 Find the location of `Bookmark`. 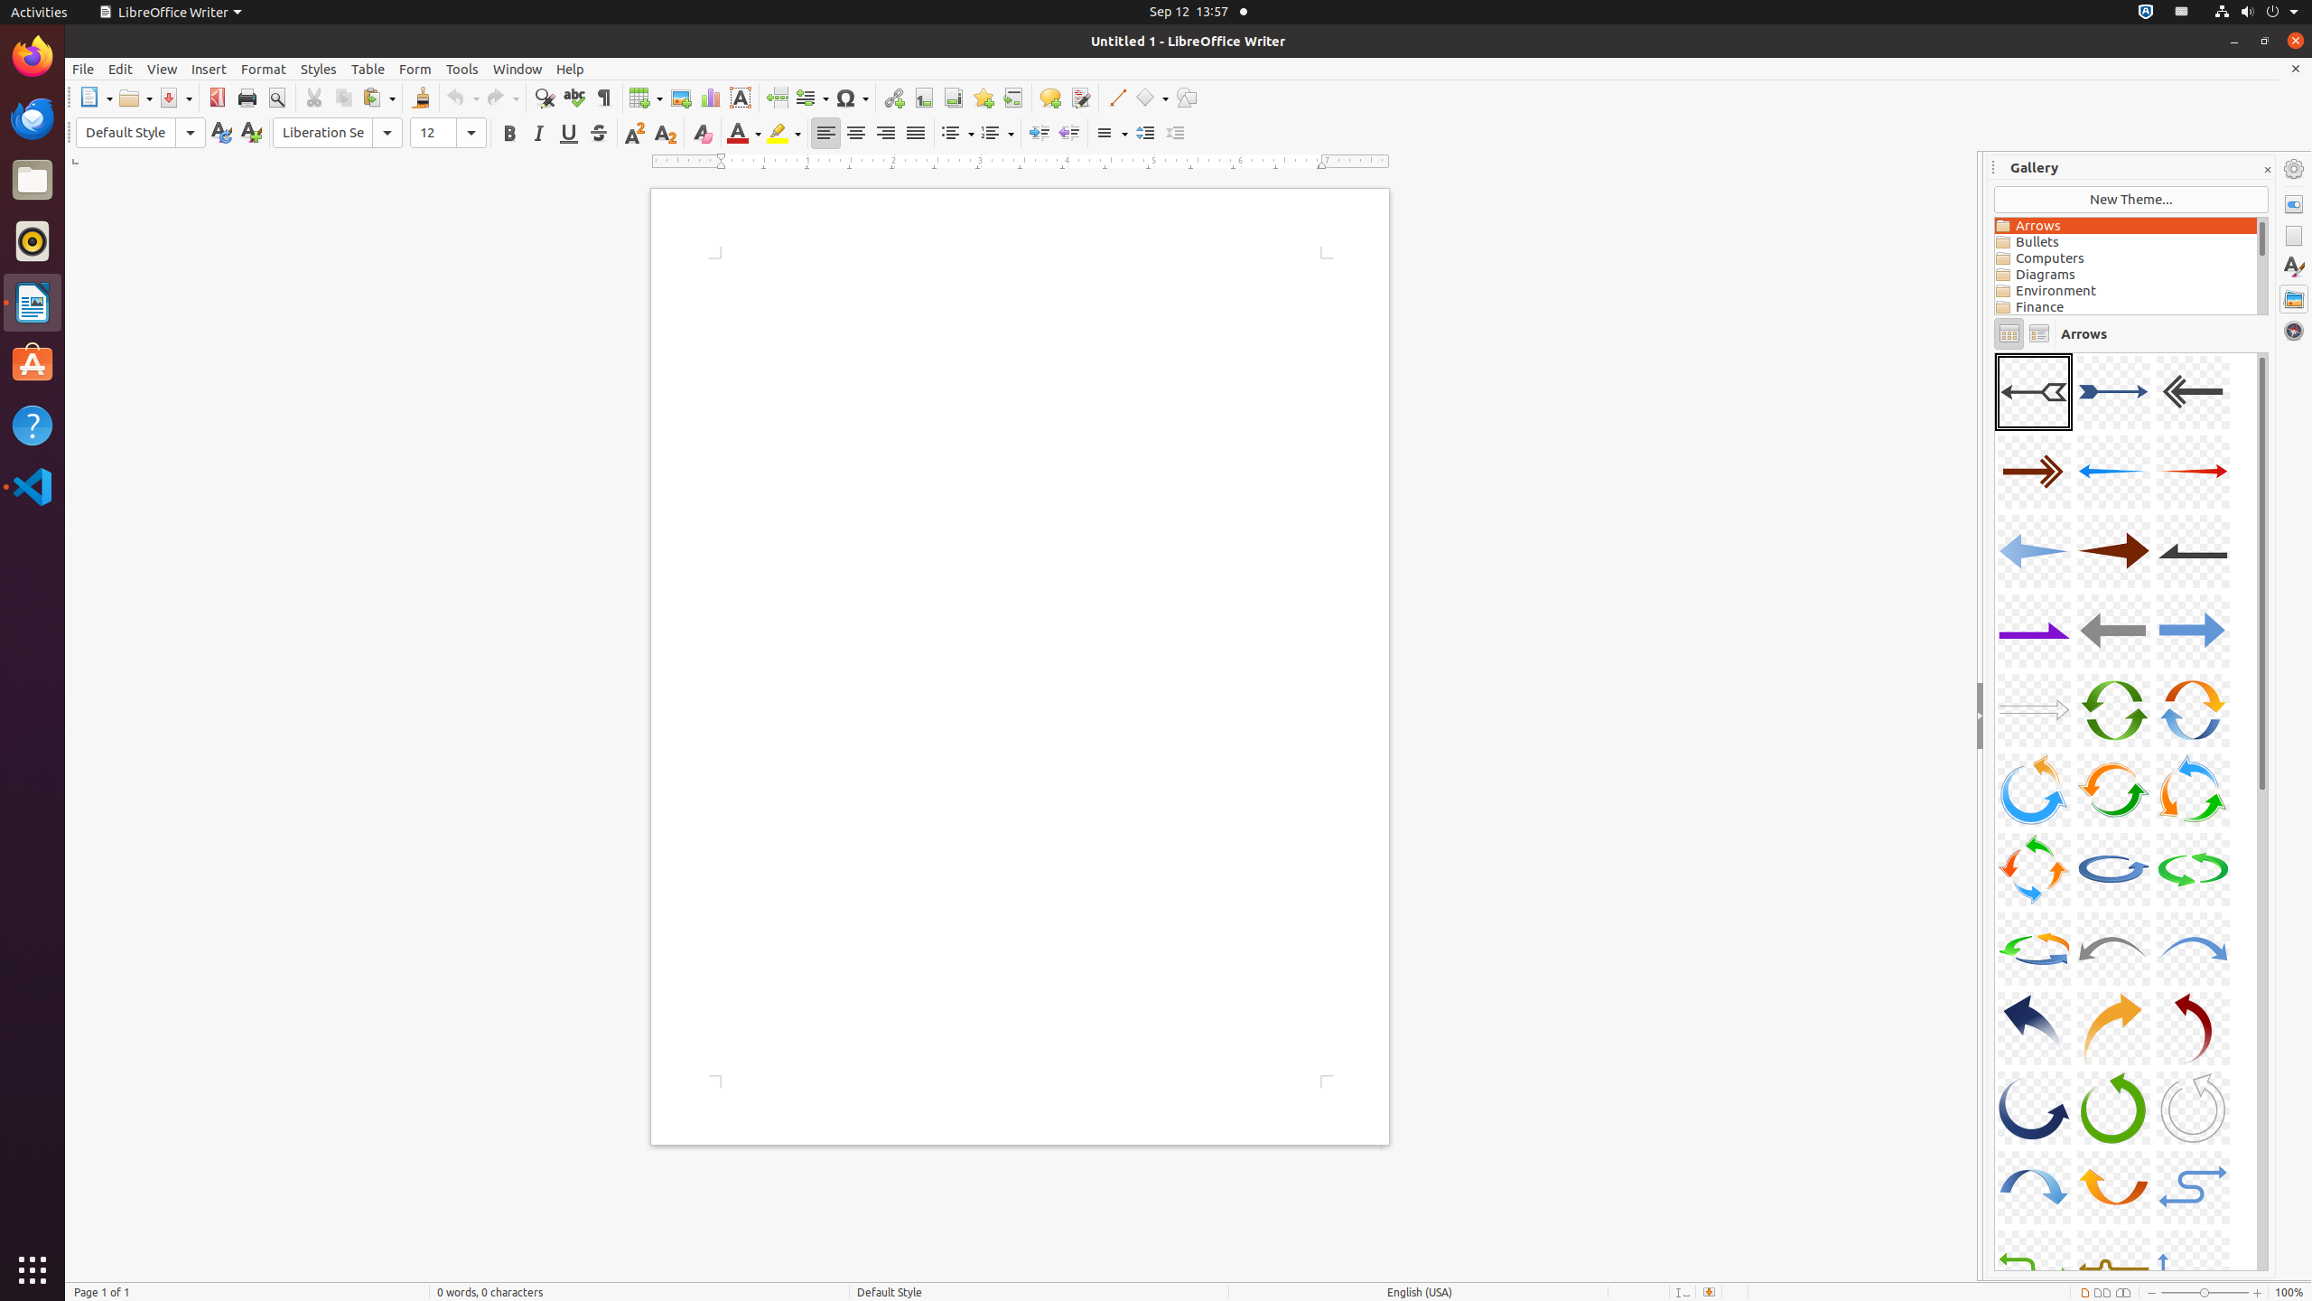

Bookmark is located at coordinates (983, 98).